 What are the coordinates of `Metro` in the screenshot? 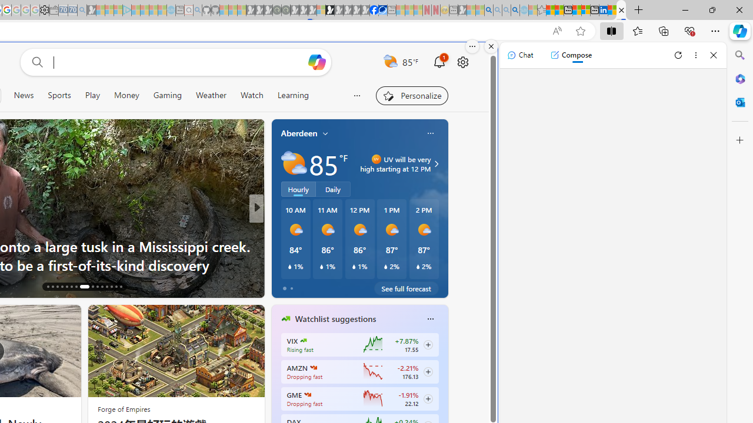 It's located at (281, 246).